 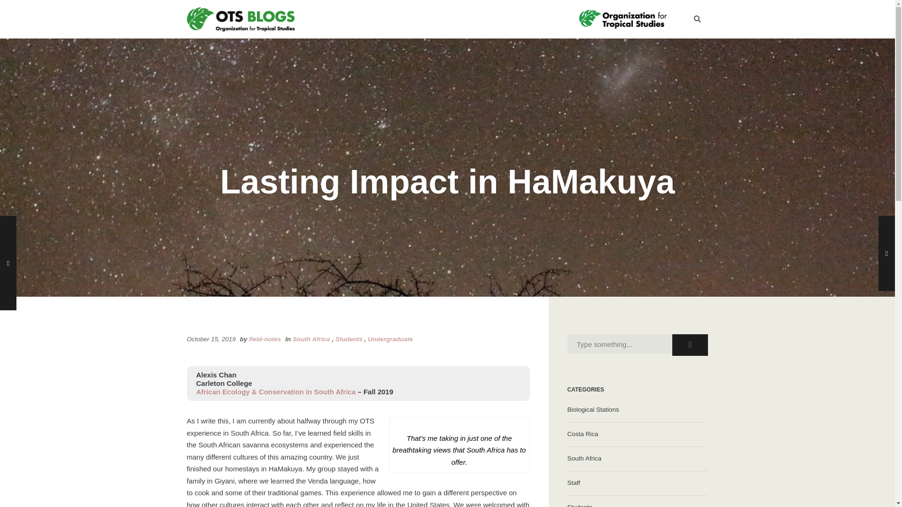 What do you see at coordinates (349, 339) in the screenshot?
I see `Students` at bounding box center [349, 339].